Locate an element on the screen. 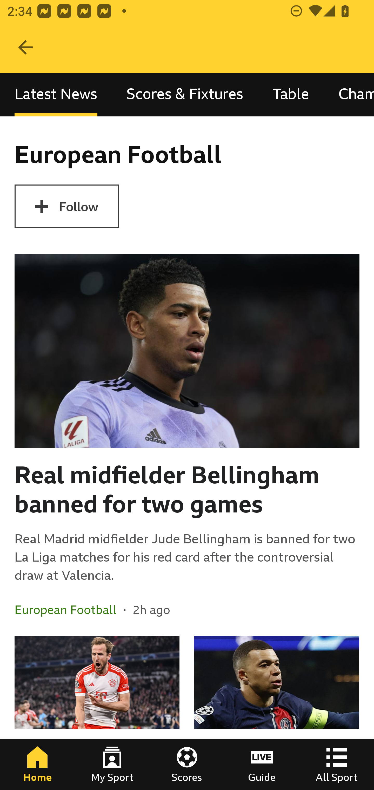 The width and height of the screenshot is (374, 790). My Sport is located at coordinates (112, 765).